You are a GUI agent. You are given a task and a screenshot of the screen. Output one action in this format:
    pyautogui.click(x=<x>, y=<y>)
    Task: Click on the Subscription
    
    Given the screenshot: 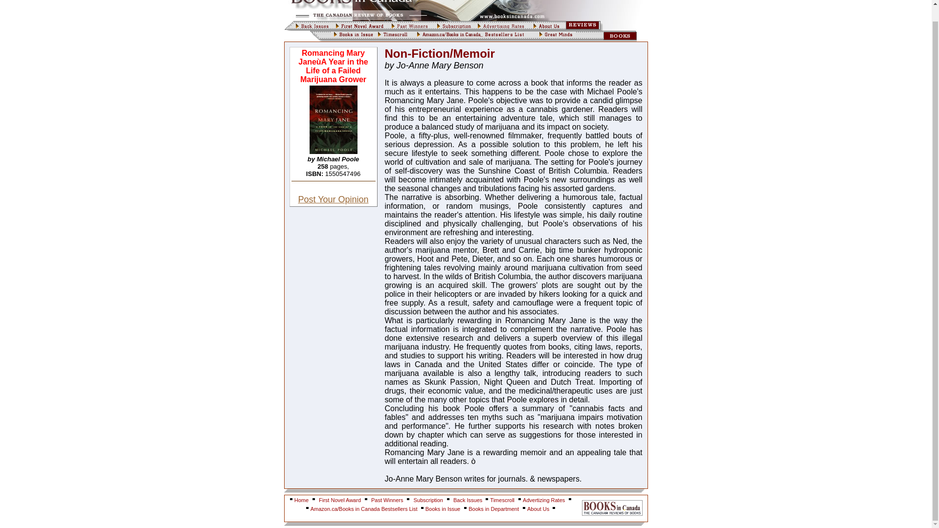 What is the action you would take?
    pyautogui.click(x=428, y=500)
    